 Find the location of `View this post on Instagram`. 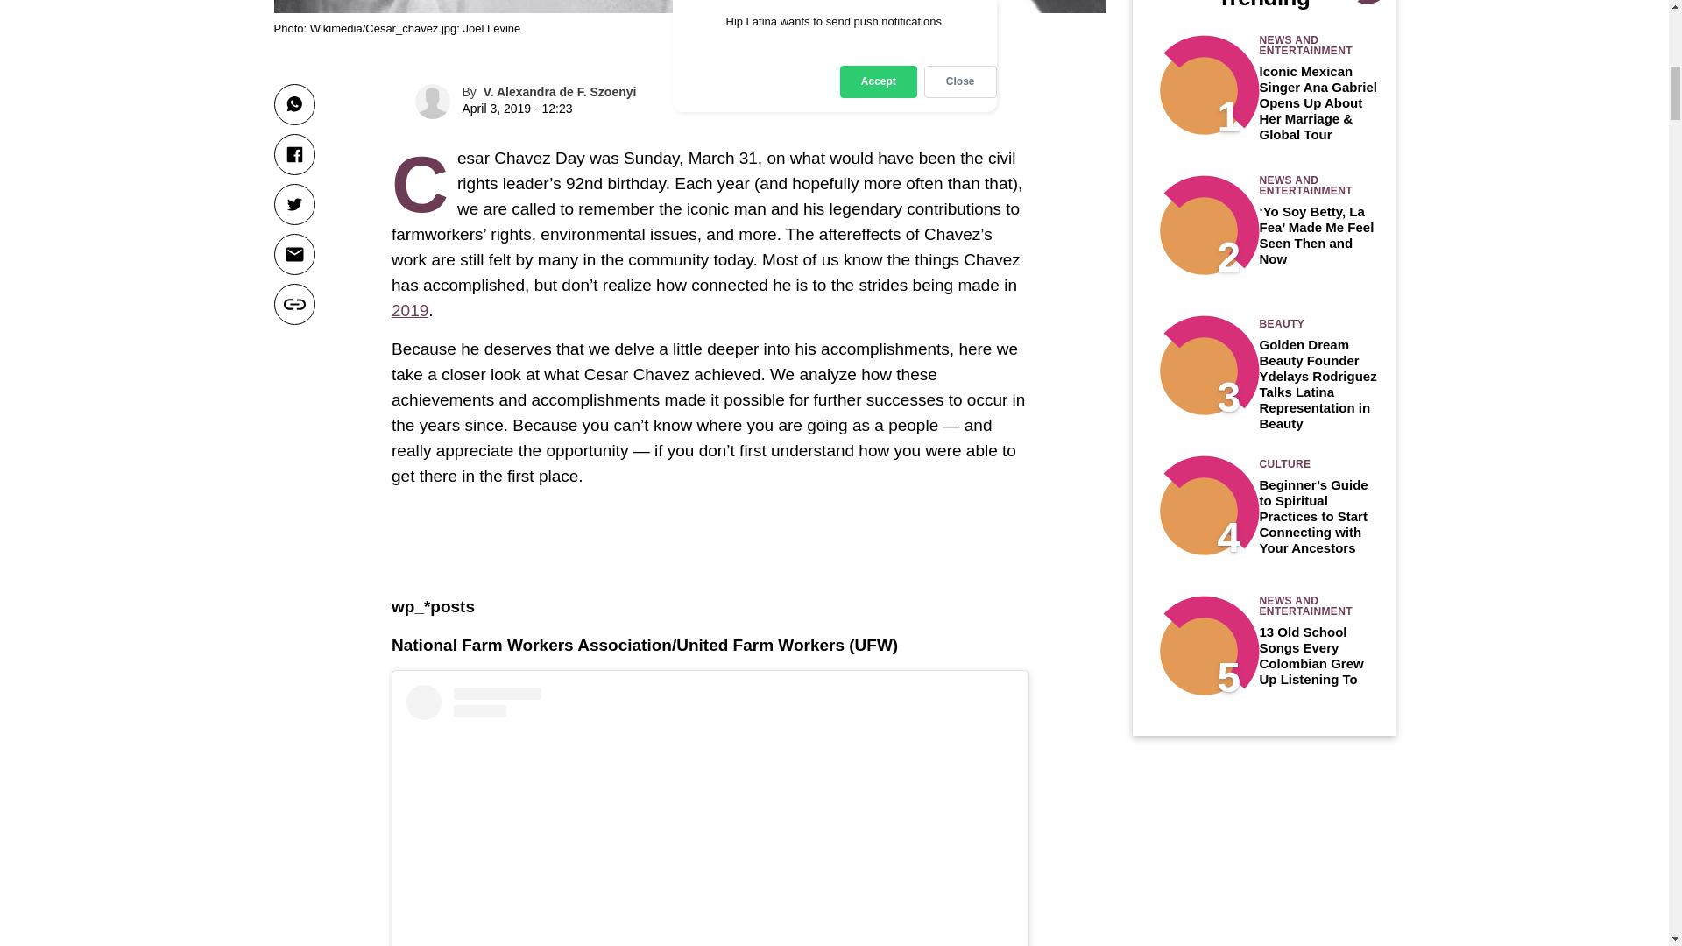

View this post on Instagram is located at coordinates (710, 815).